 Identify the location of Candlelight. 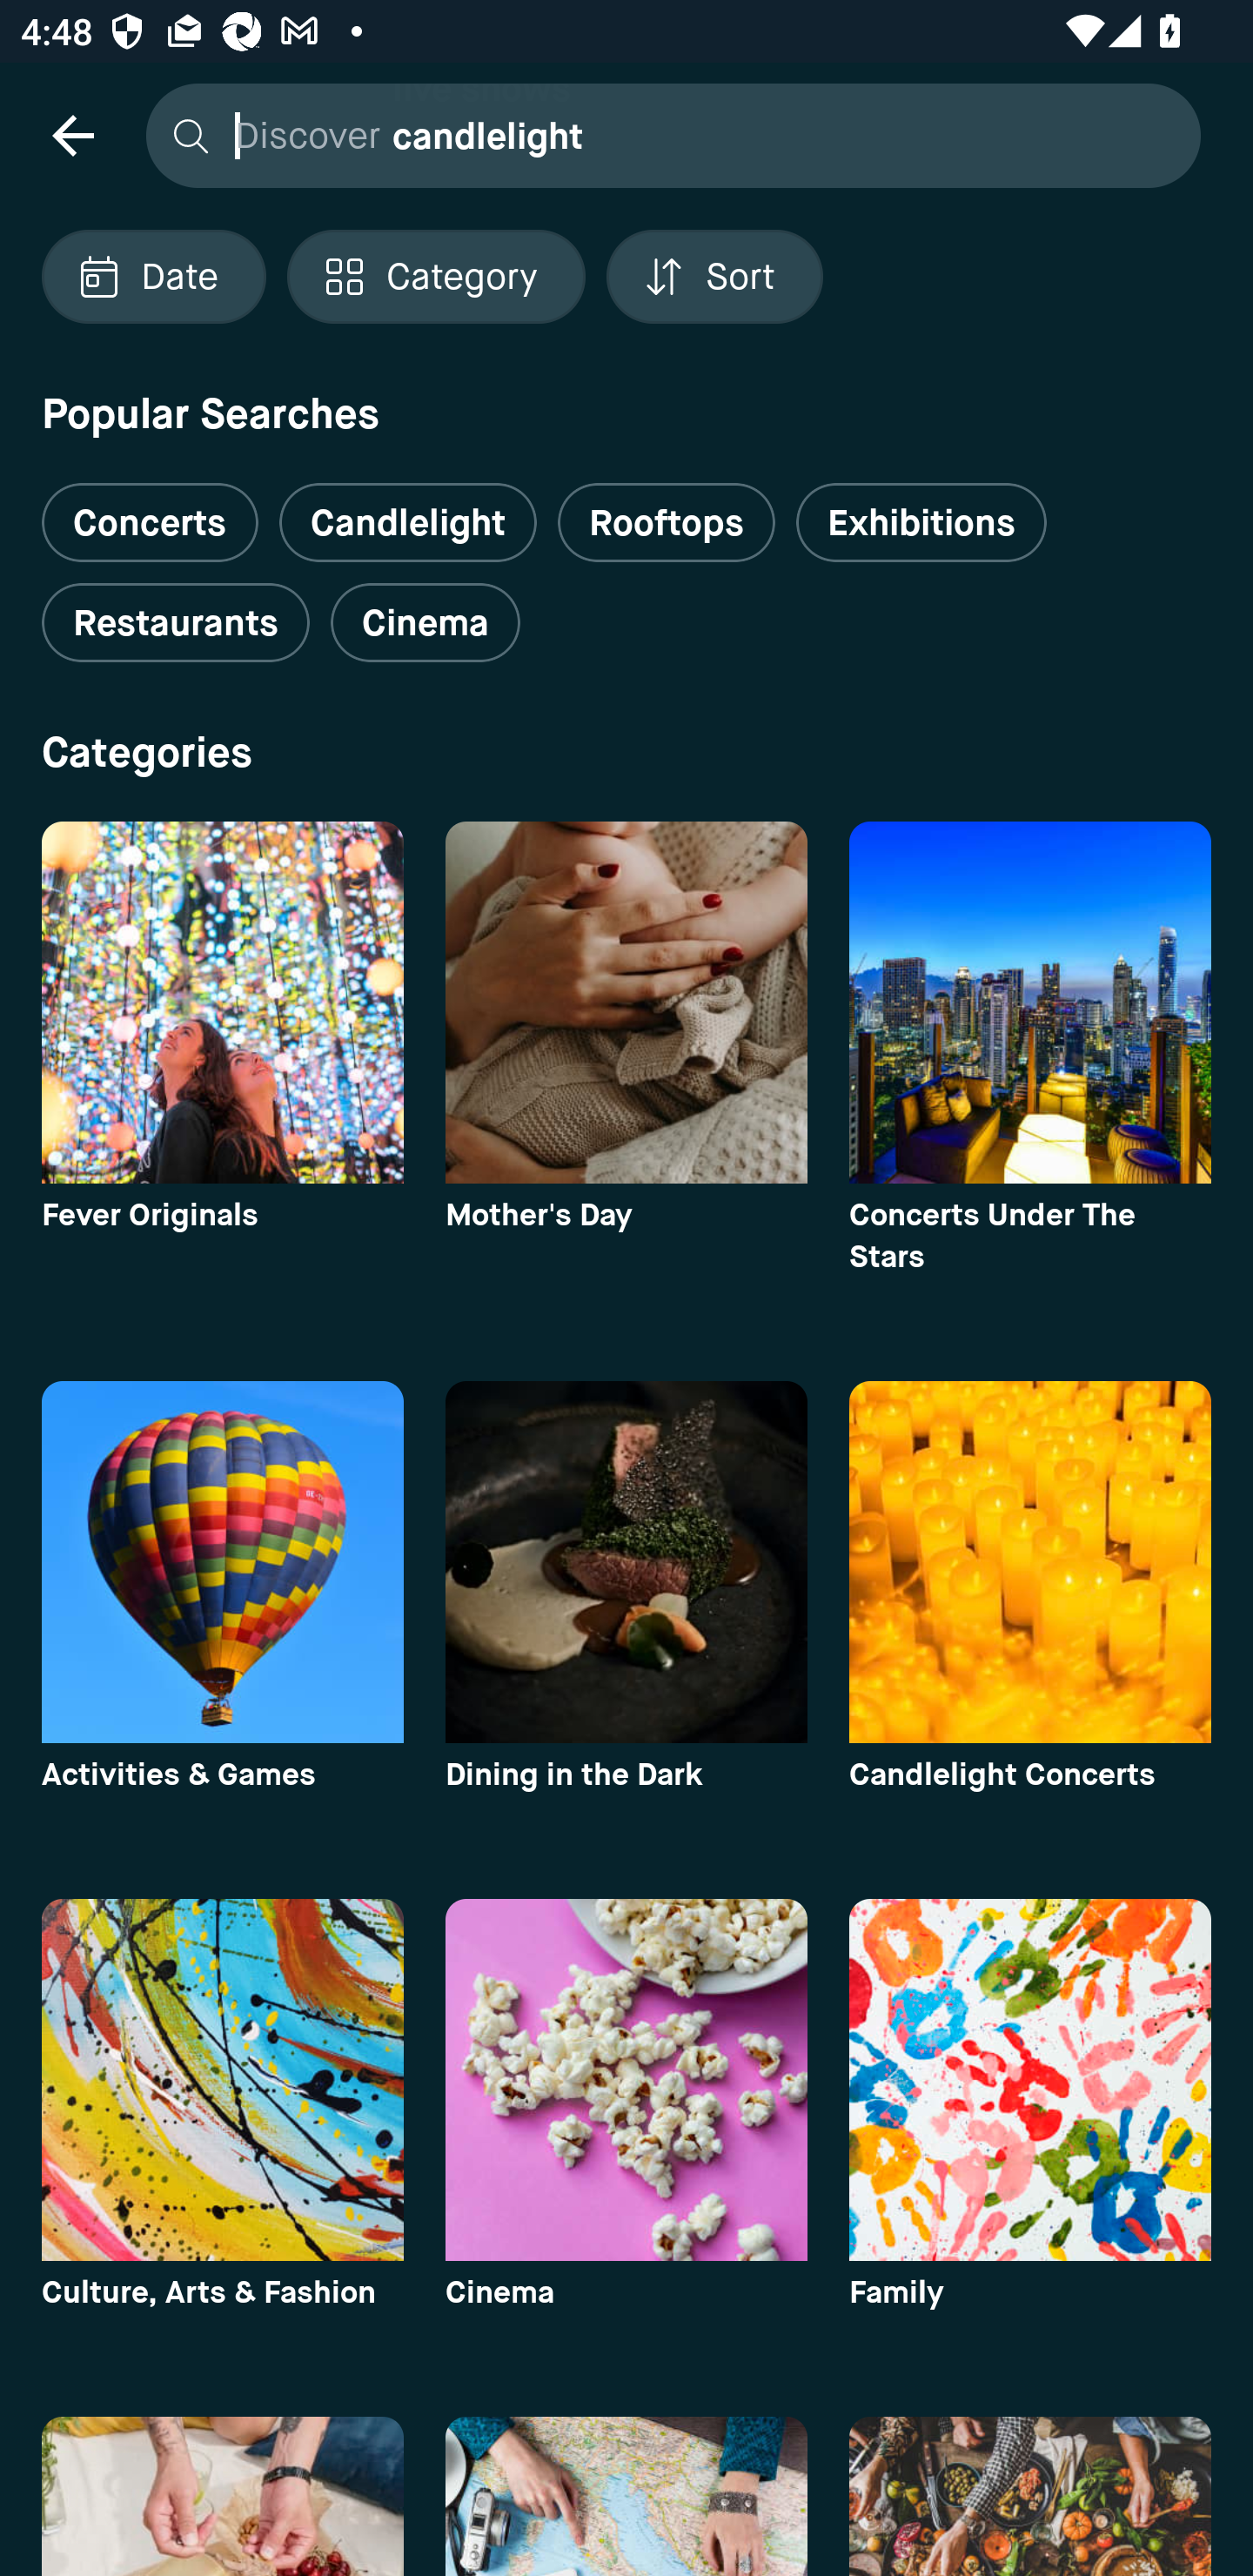
(407, 522).